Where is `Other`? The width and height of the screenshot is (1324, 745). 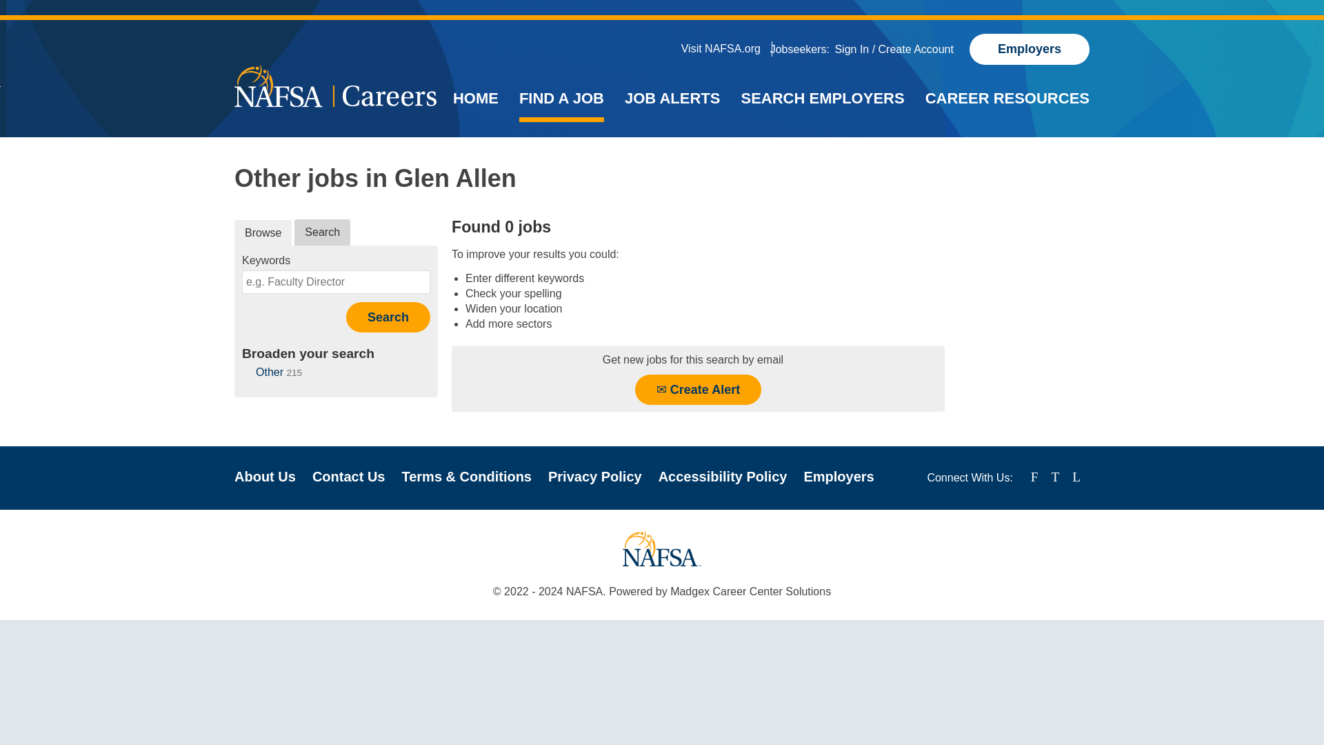 Other is located at coordinates (269, 372).